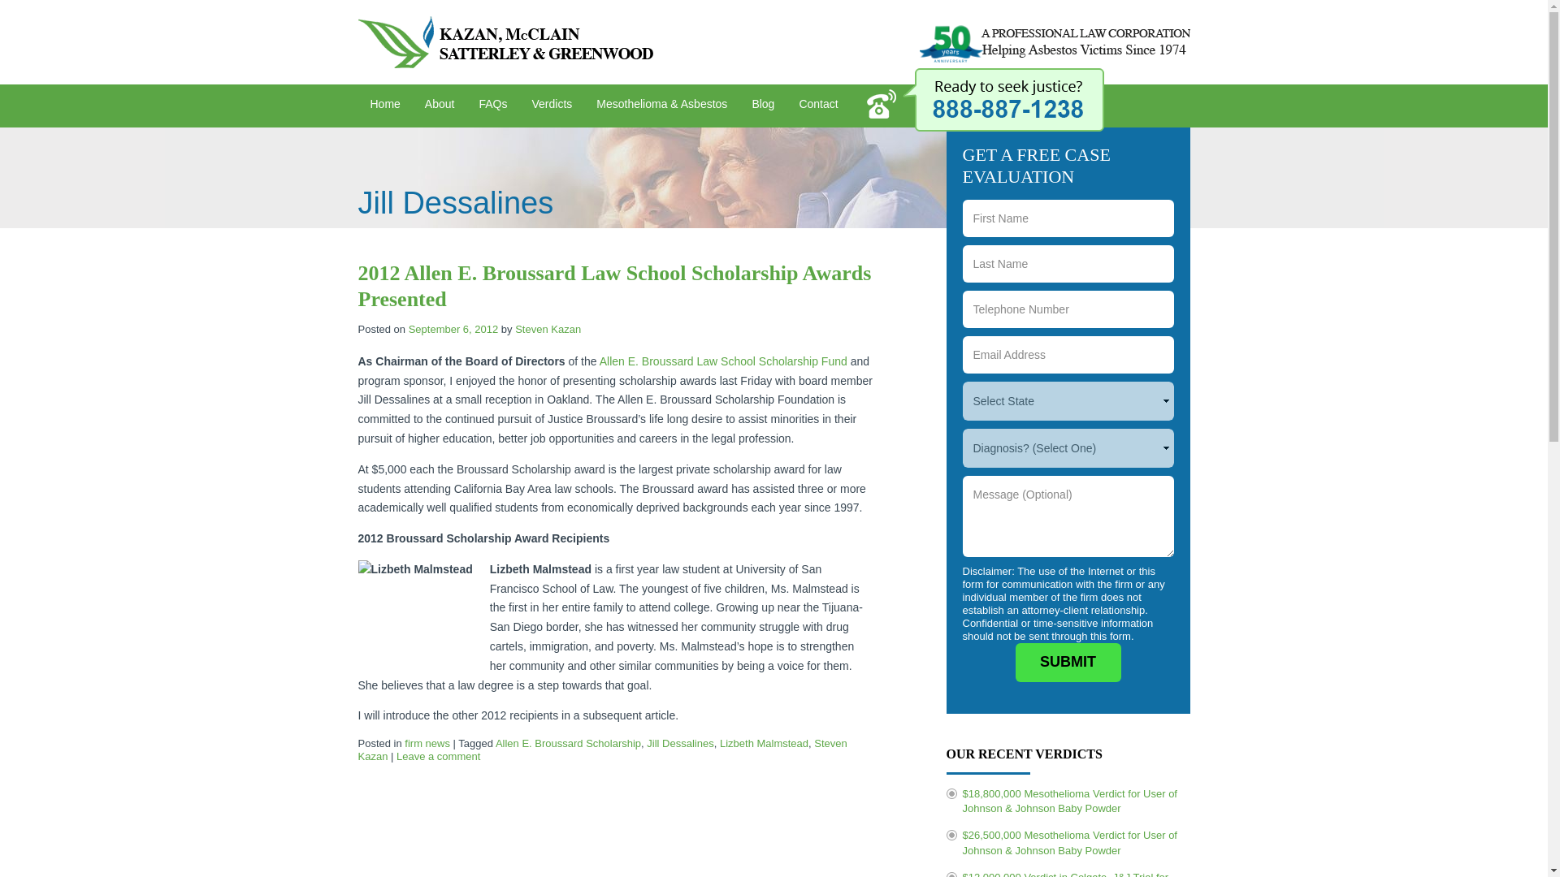 This screenshot has width=1560, height=877. What do you see at coordinates (762, 106) in the screenshot?
I see `Blog` at bounding box center [762, 106].